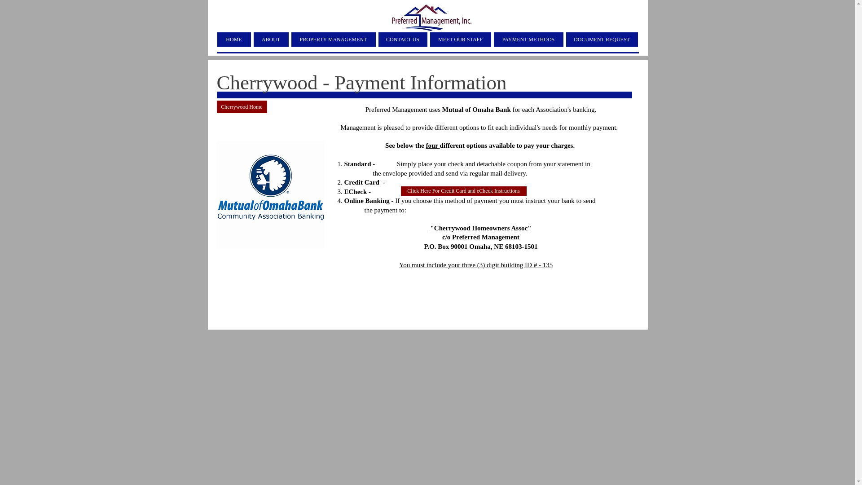  What do you see at coordinates (461, 40) in the screenshot?
I see `MEET OUR STAFF` at bounding box center [461, 40].